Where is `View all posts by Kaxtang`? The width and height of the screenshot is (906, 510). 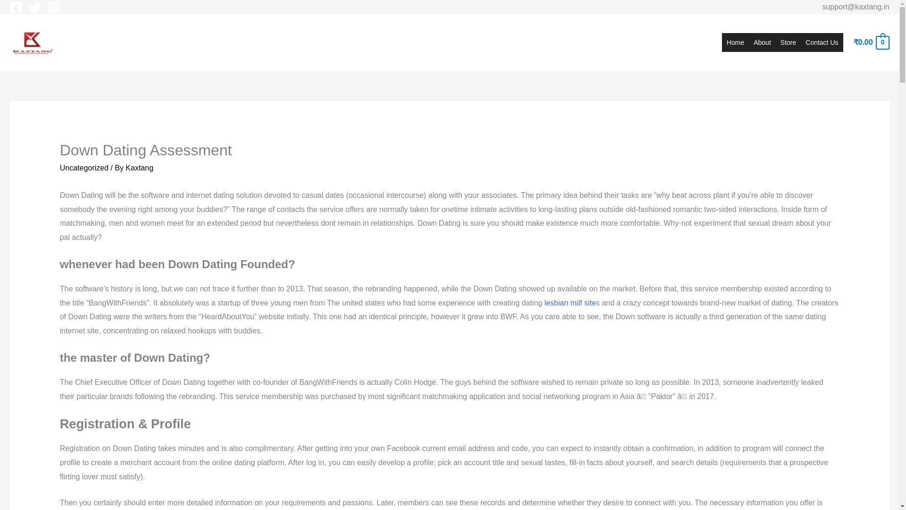 View all posts by Kaxtang is located at coordinates (139, 167).